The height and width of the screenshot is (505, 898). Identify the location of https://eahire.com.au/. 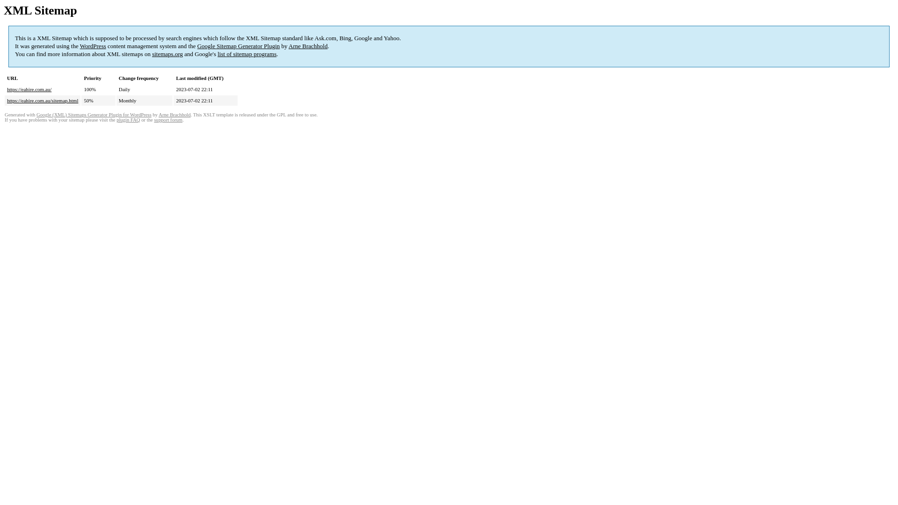
(29, 89).